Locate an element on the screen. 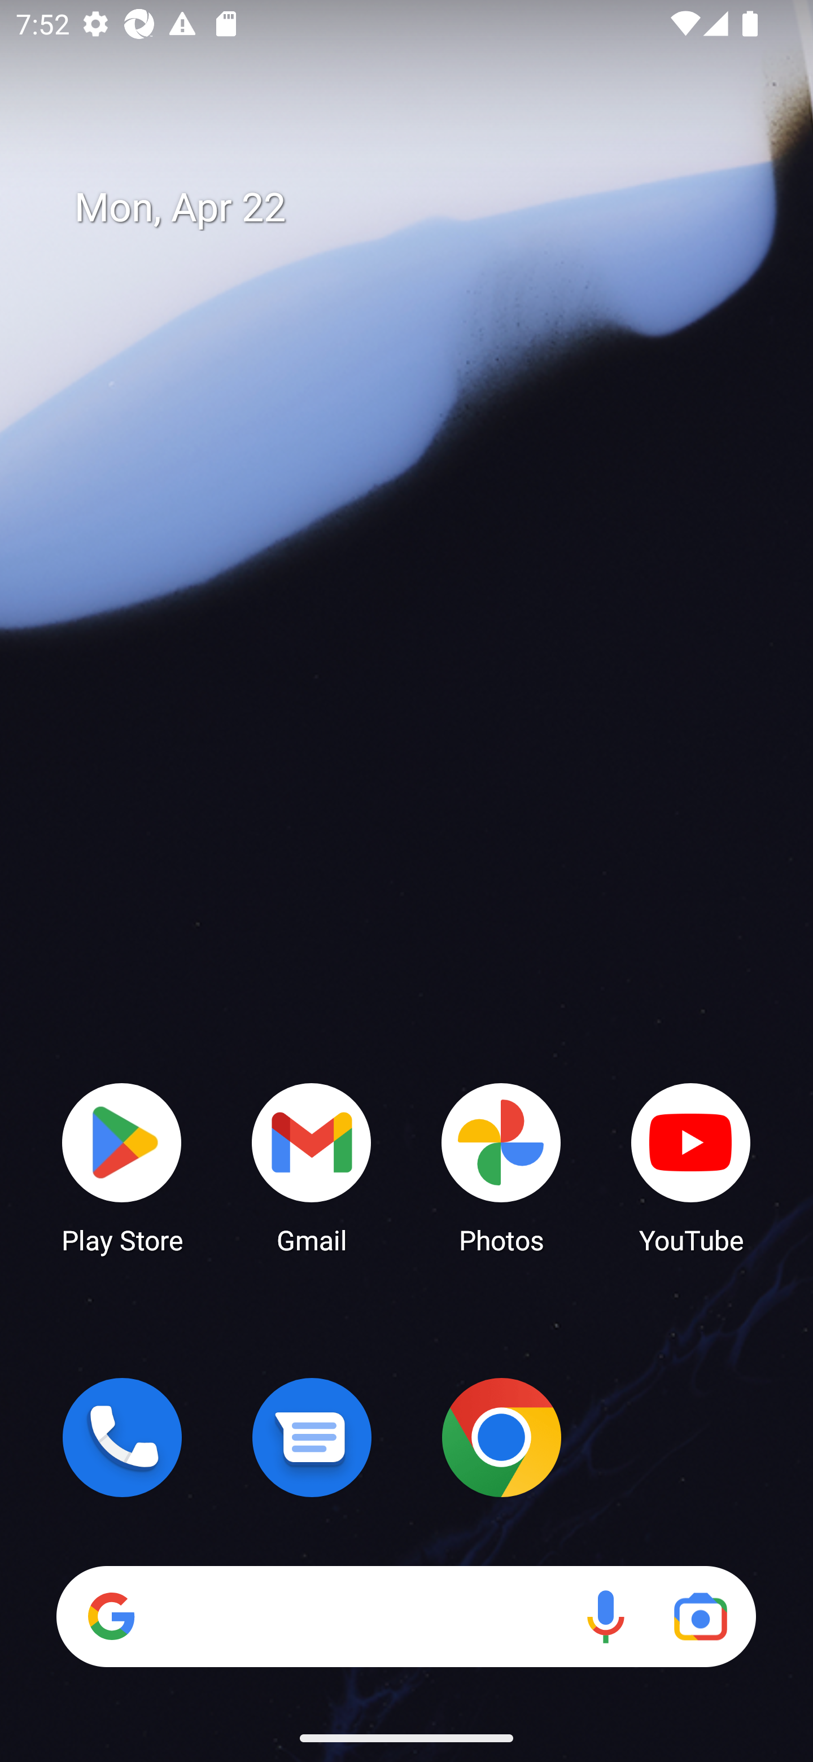  Gmail is located at coordinates (312, 1167).